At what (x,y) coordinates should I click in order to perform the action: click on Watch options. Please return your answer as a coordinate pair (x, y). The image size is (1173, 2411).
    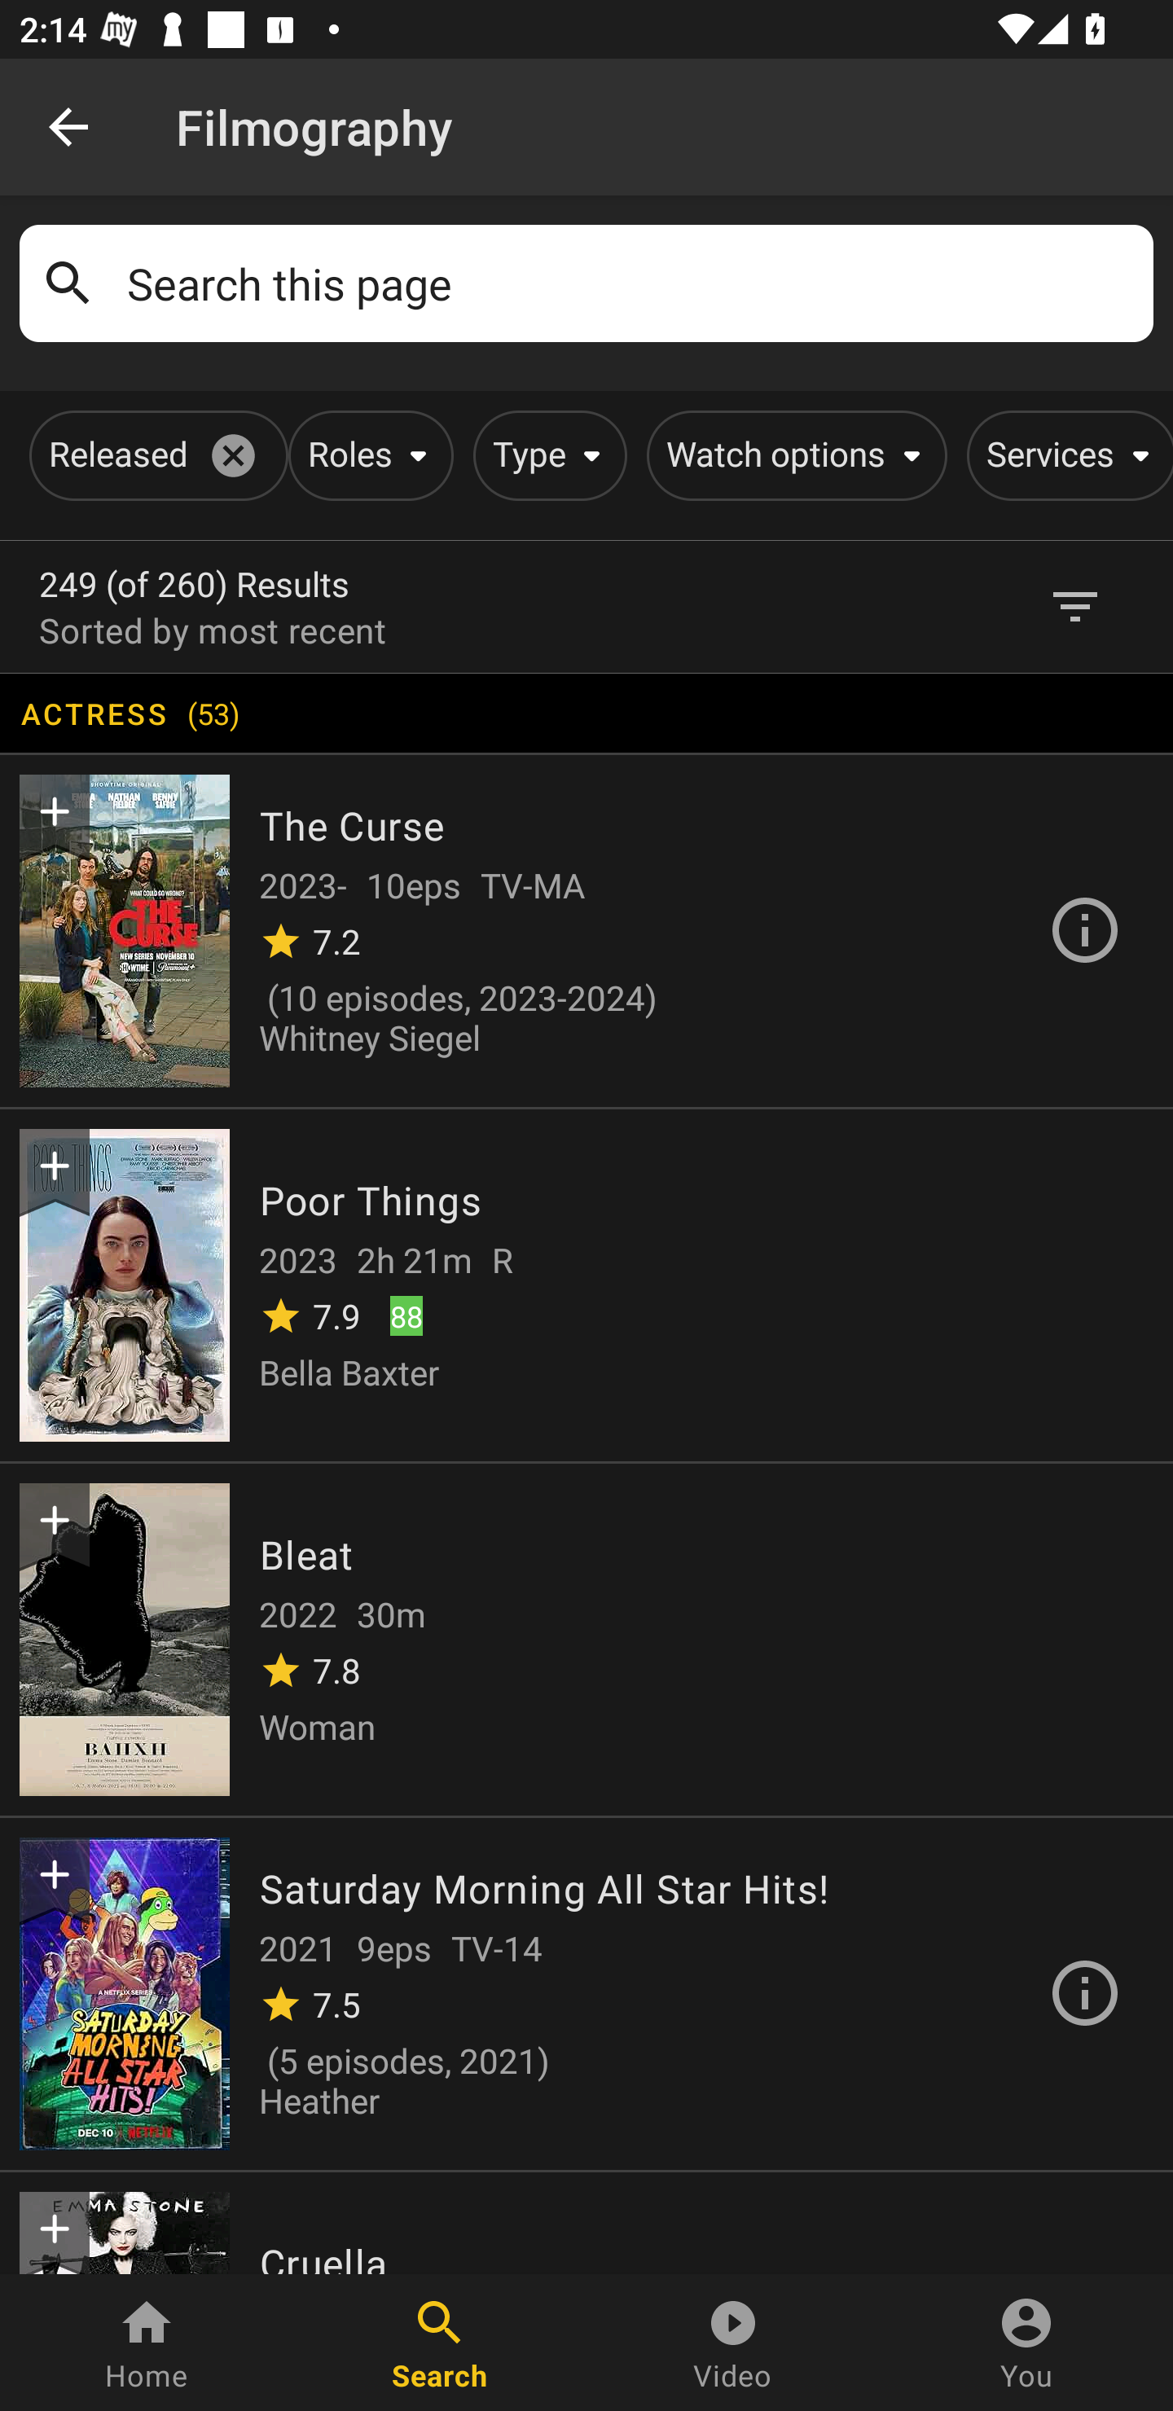
    Looking at the image, I should click on (792, 455).